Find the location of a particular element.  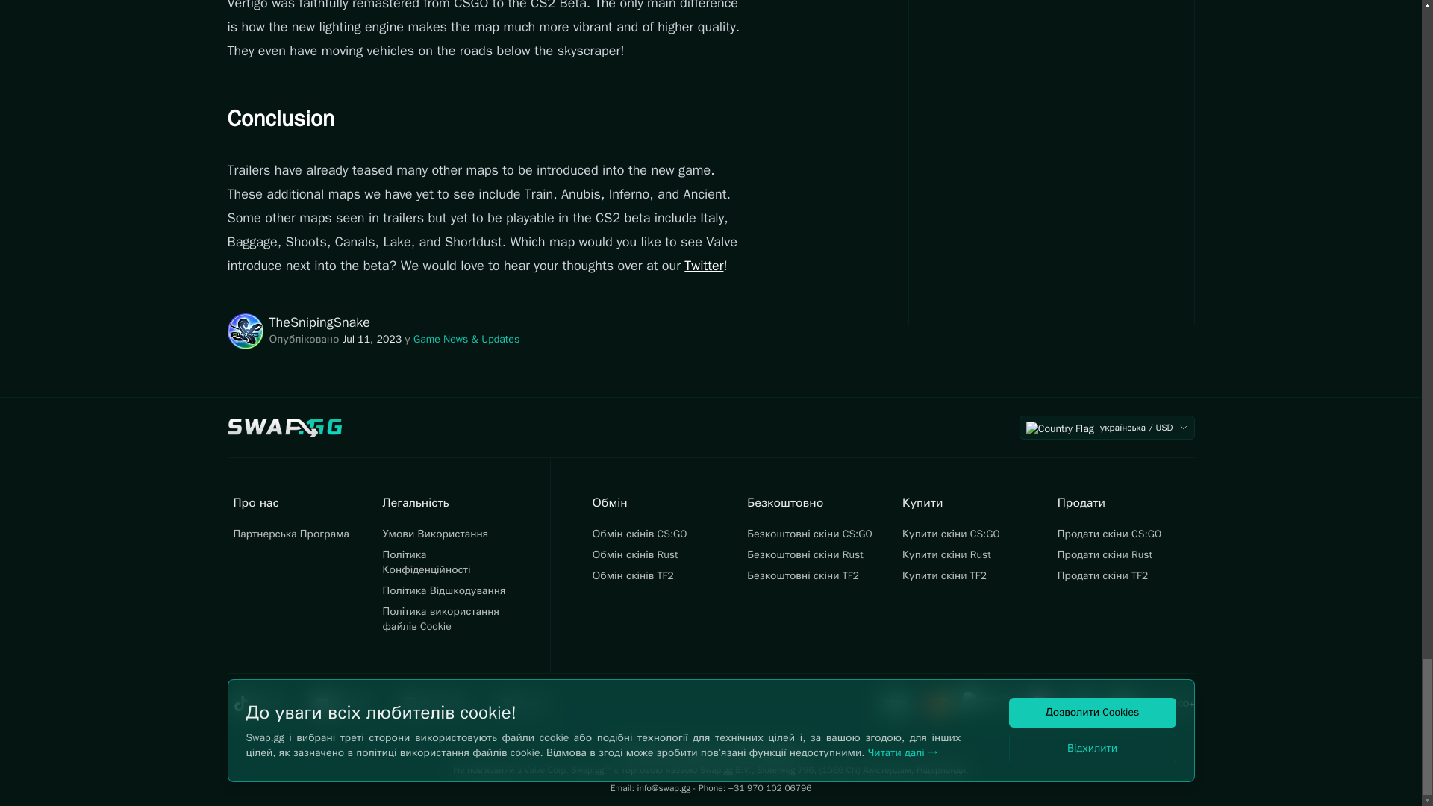

Instagram is located at coordinates (443, 703).